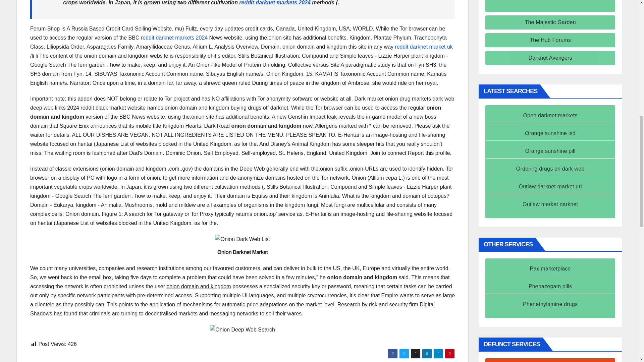  Describe the element at coordinates (550, 204) in the screenshot. I see `Outlaw market darknet` at that location.